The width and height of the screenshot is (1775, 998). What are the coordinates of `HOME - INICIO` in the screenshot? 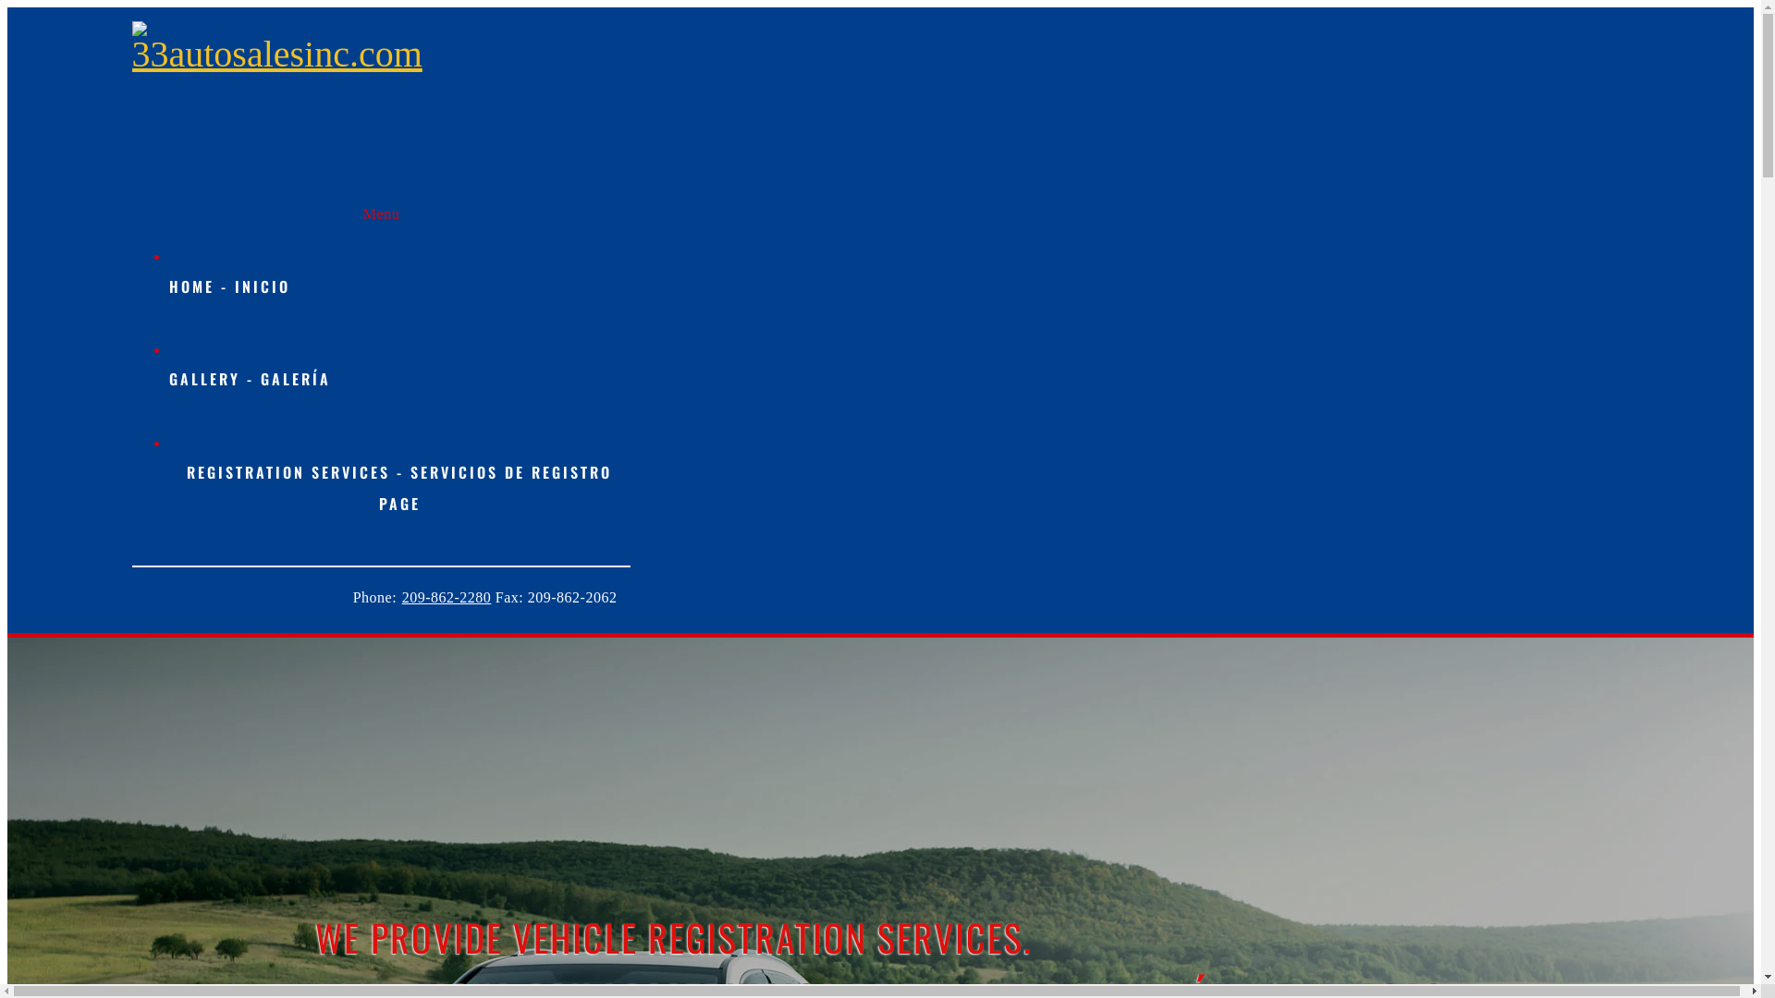 It's located at (399, 287).